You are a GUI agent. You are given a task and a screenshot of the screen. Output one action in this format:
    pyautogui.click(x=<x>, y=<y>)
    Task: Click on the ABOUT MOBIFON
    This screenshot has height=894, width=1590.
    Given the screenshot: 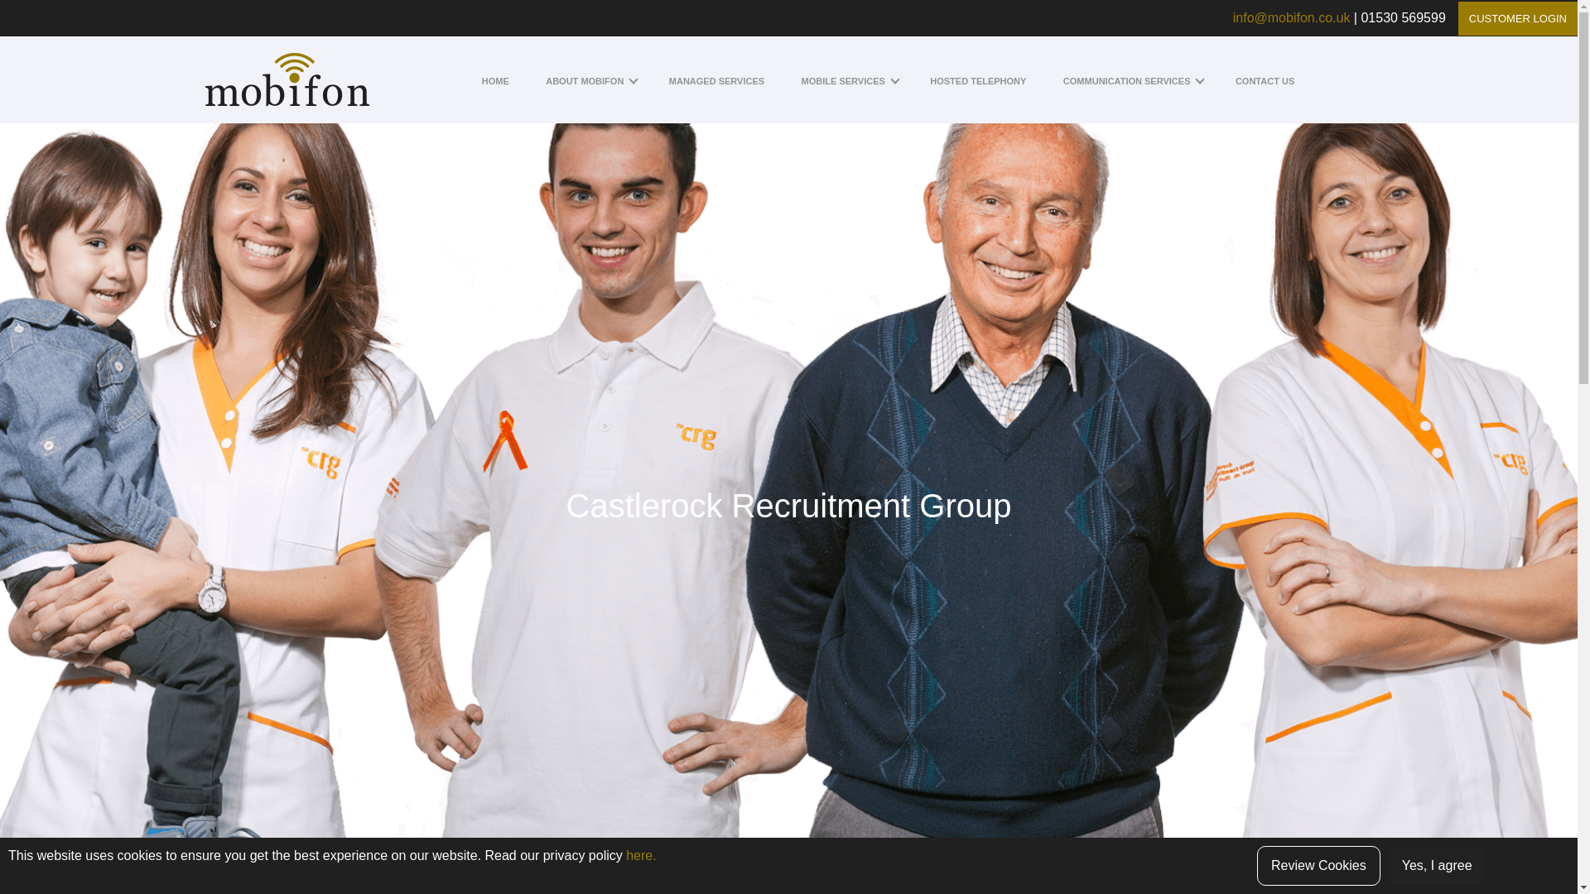 What is the action you would take?
    pyautogui.click(x=588, y=80)
    